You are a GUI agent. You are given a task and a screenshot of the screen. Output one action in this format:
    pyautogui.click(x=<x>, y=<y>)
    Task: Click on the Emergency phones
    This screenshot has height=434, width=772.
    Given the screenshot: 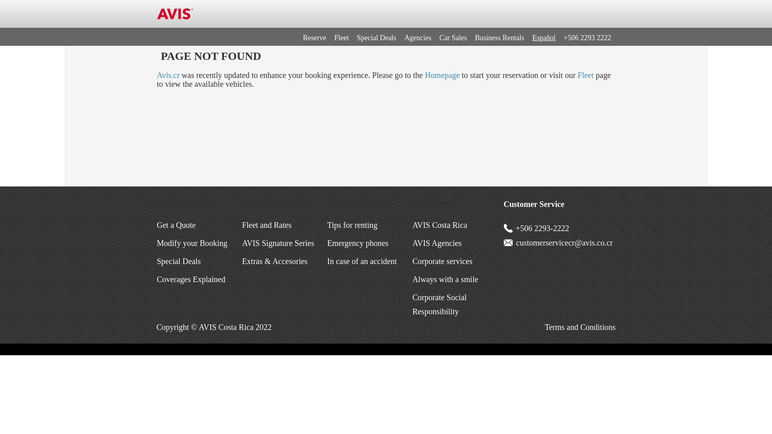 What is the action you would take?
    pyautogui.click(x=358, y=243)
    